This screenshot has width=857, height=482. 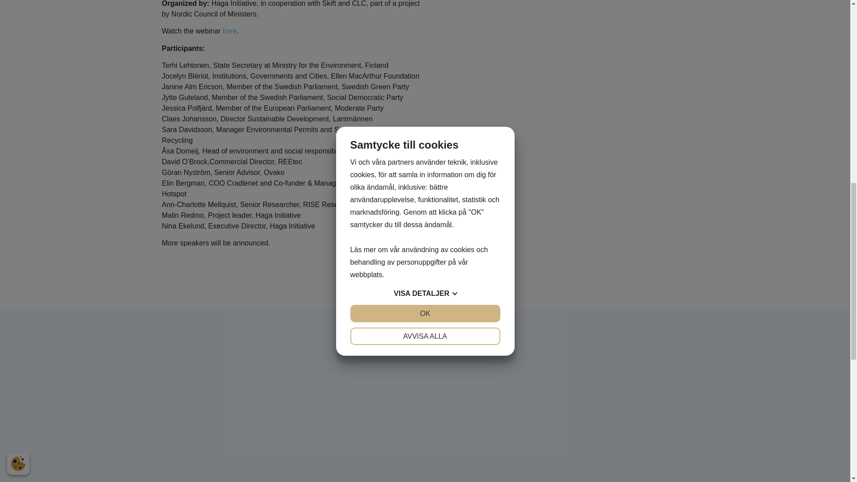 I want to click on Scan Sverige AB svart, so click(x=530, y=395).